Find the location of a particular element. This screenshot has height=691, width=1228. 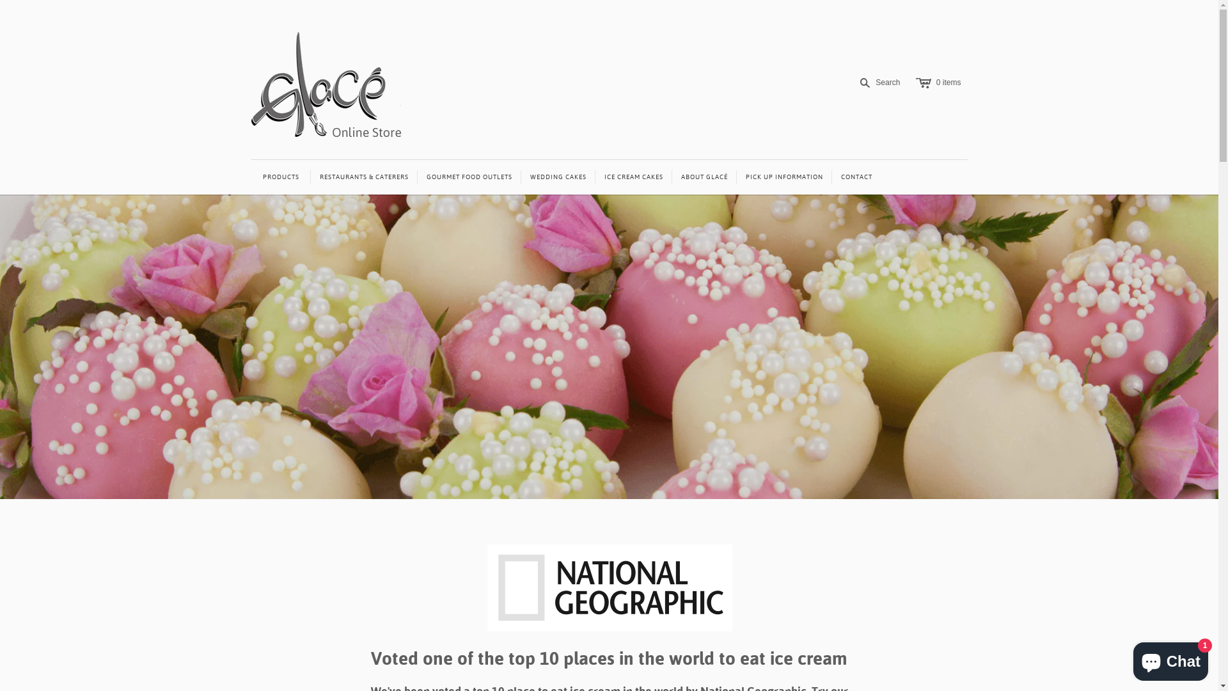

CONTACT is located at coordinates (856, 177).